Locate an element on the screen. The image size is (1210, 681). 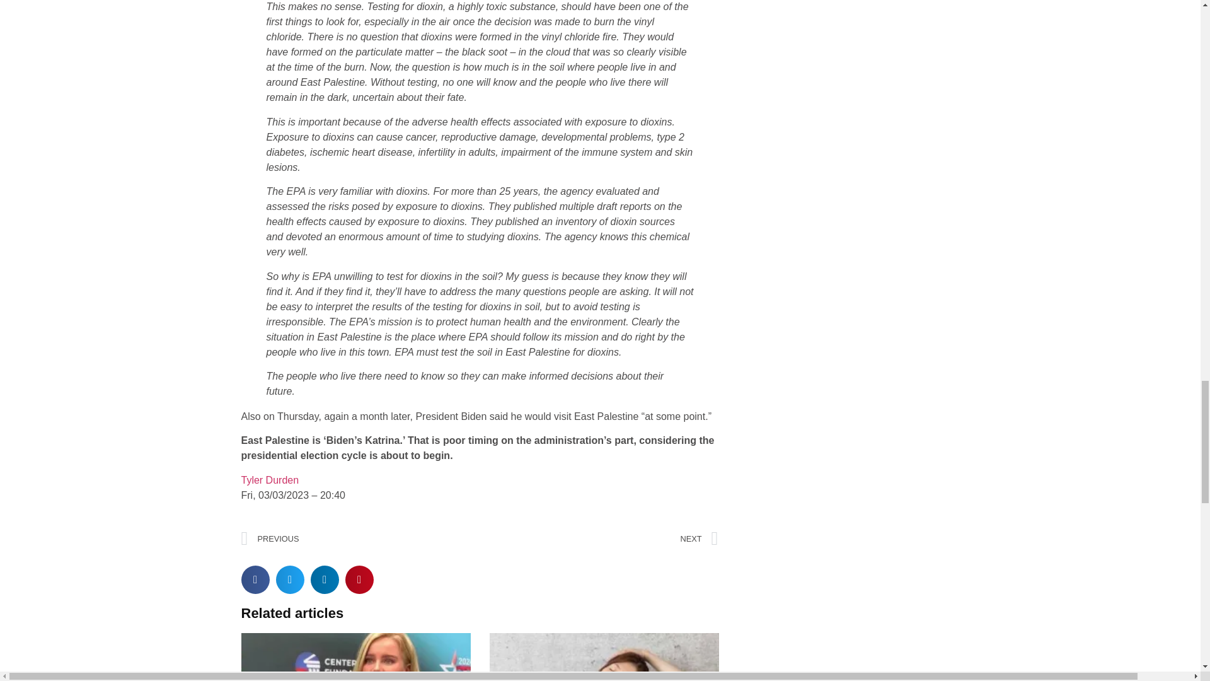
NEXT is located at coordinates (599, 538).